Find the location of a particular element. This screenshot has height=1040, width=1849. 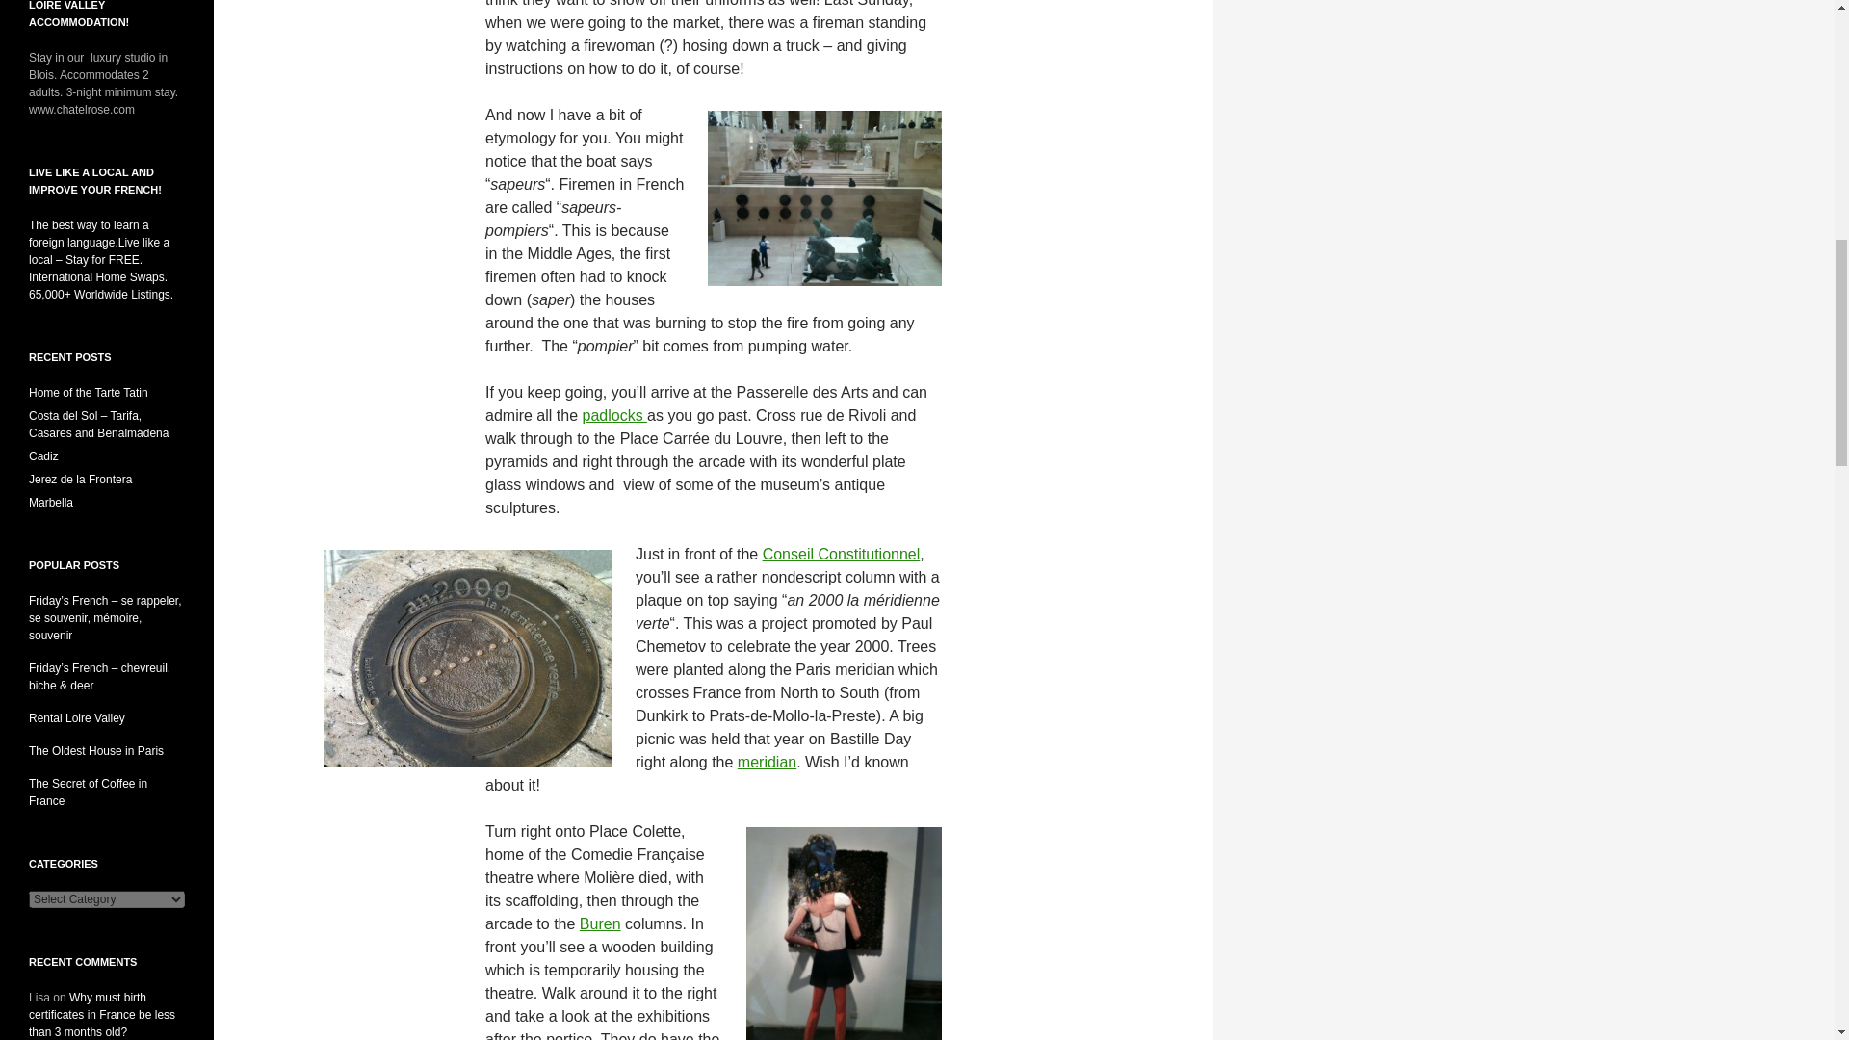

Wolves in the Palais Royal is located at coordinates (601, 923).